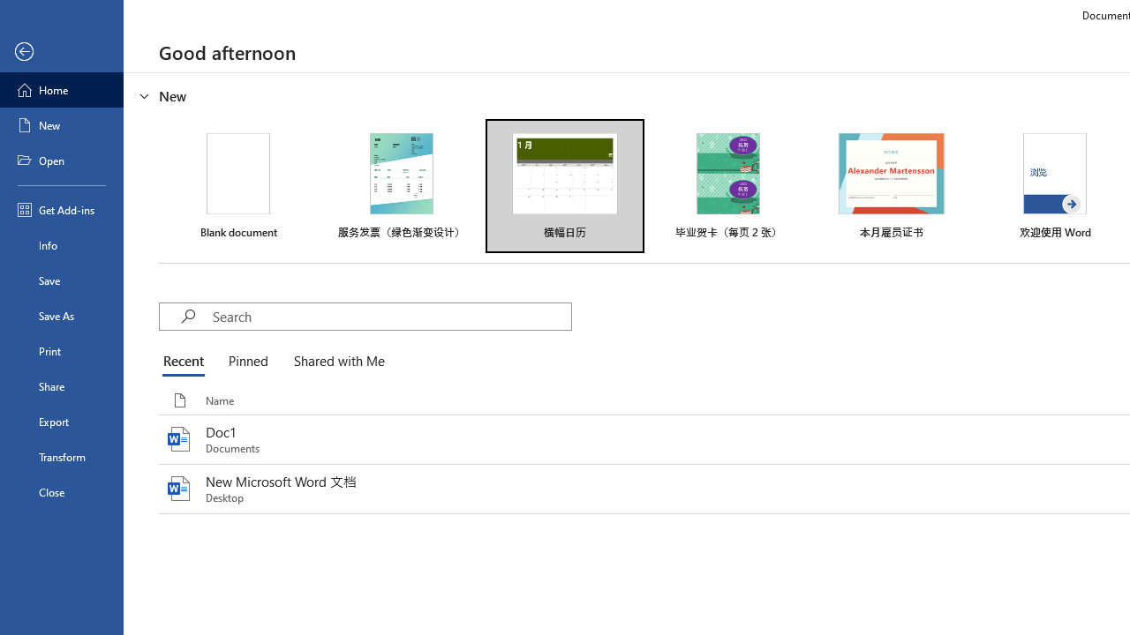 This screenshot has height=635, width=1130. I want to click on Recent, so click(187, 362).